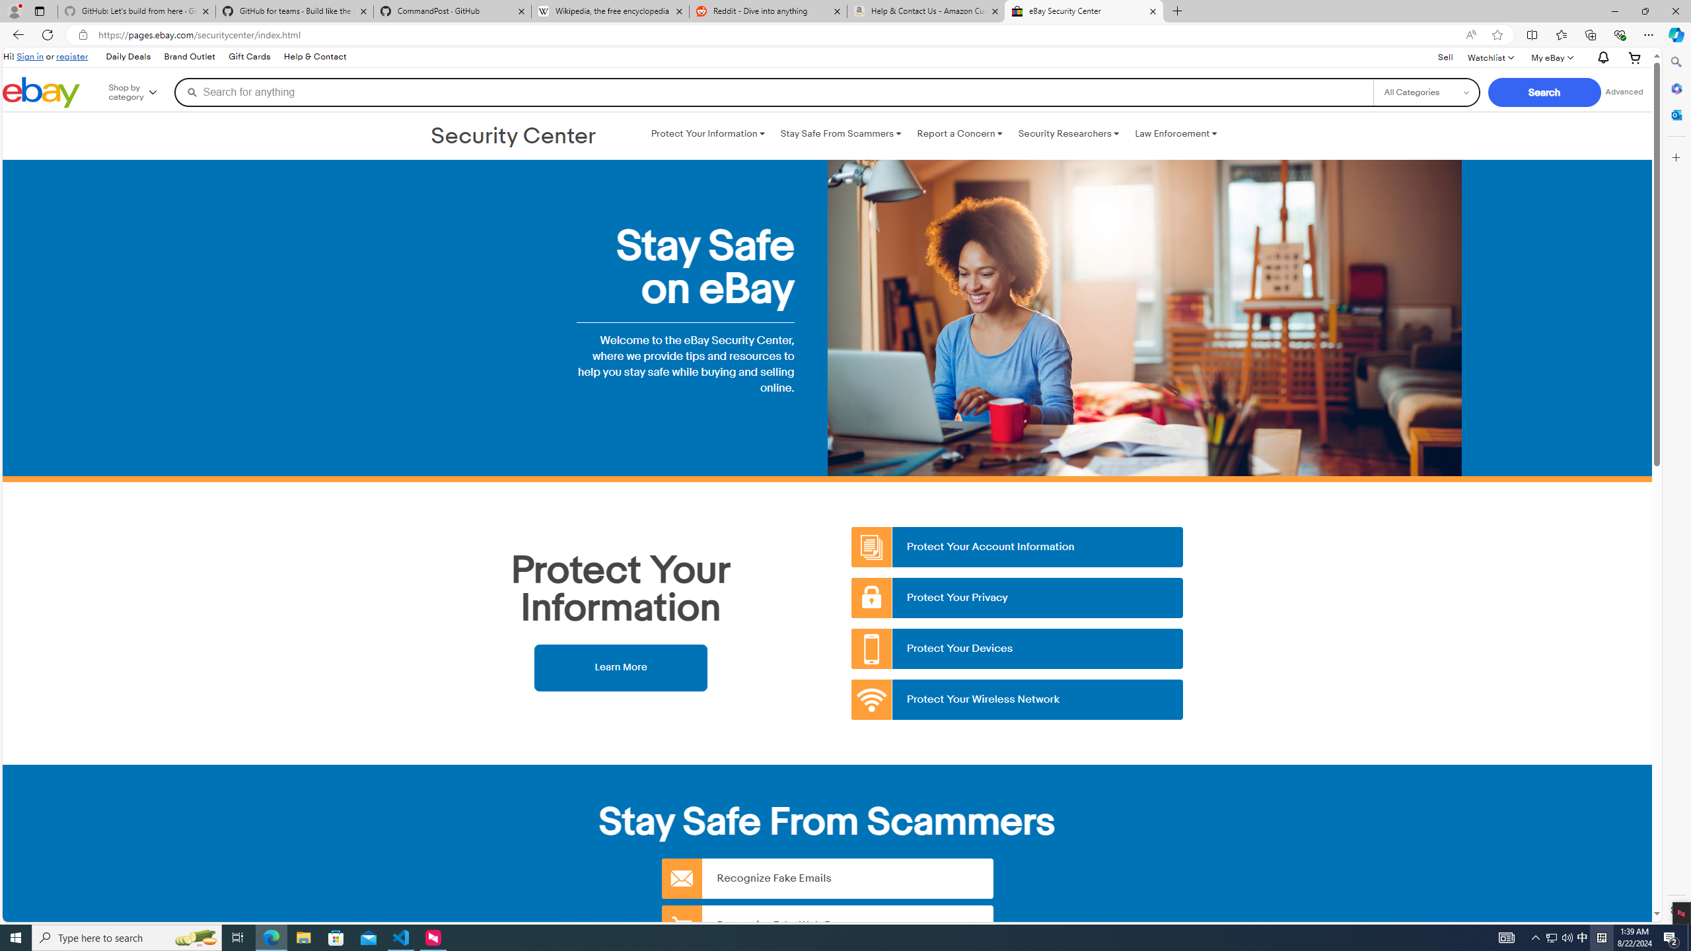 The image size is (1691, 951). Describe the element at coordinates (30, 56) in the screenshot. I see `Sign in` at that location.